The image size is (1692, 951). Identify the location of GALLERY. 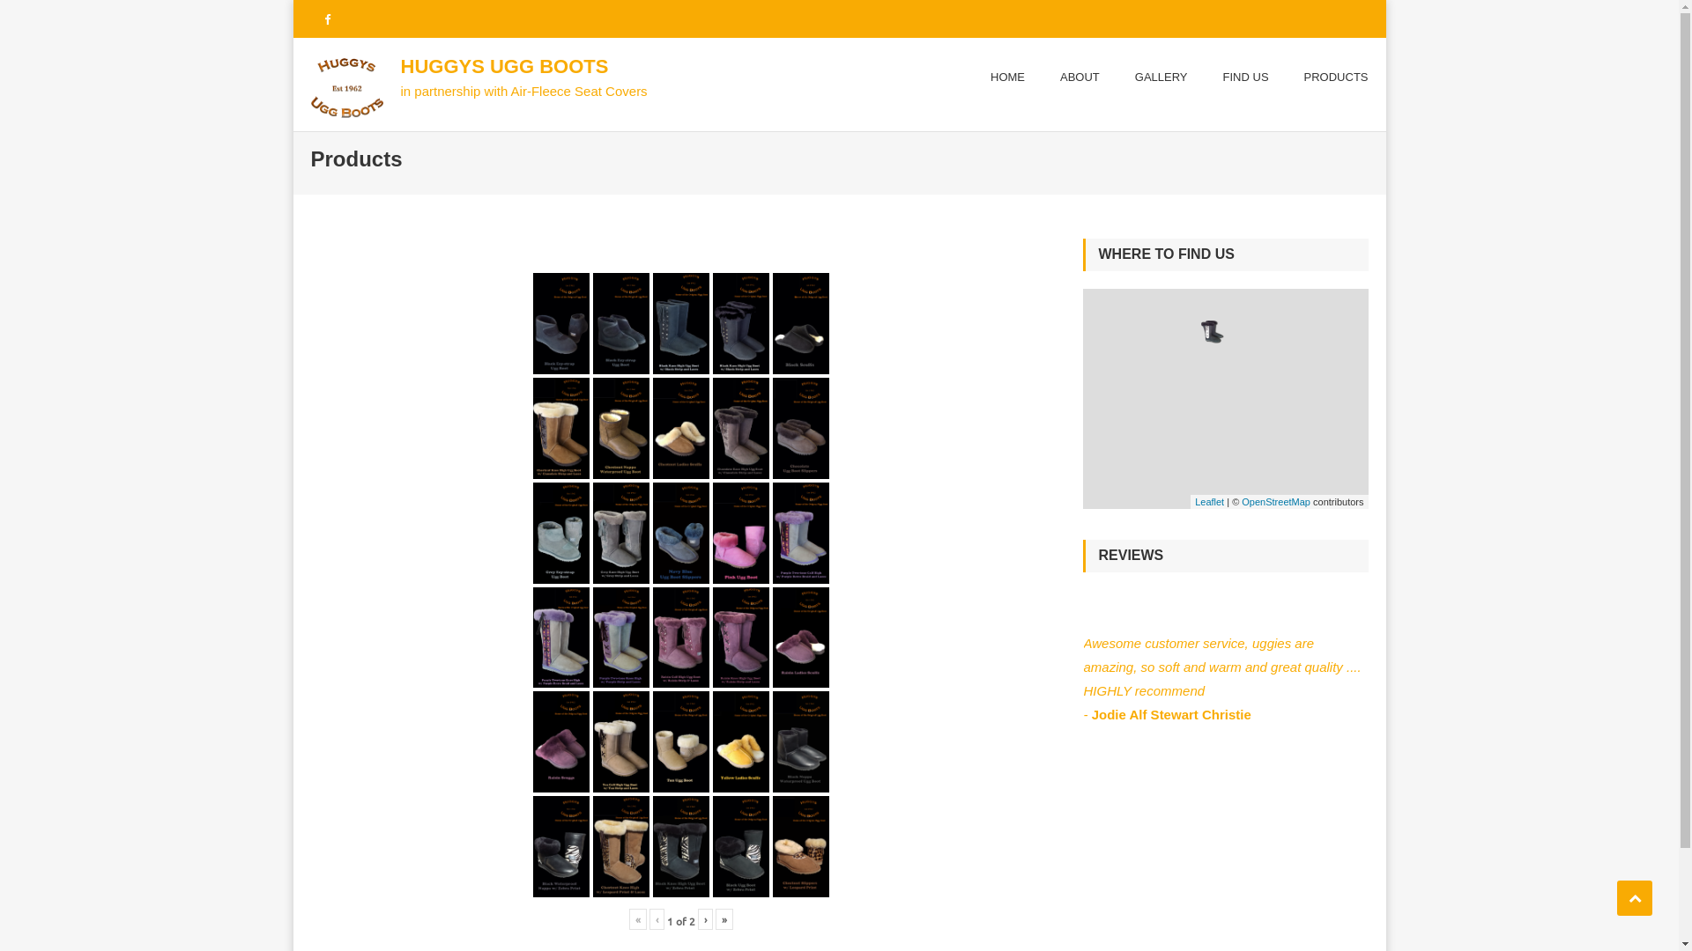
(1161, 77).